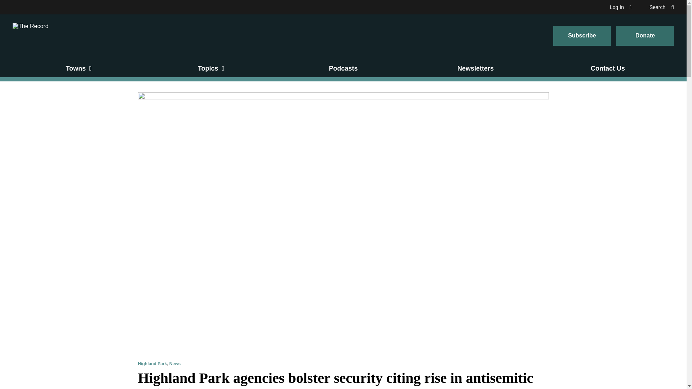  What do you see at coordinates (620, 7) in the screenshot?
I see `Log In` at bounding box center [620, 7].